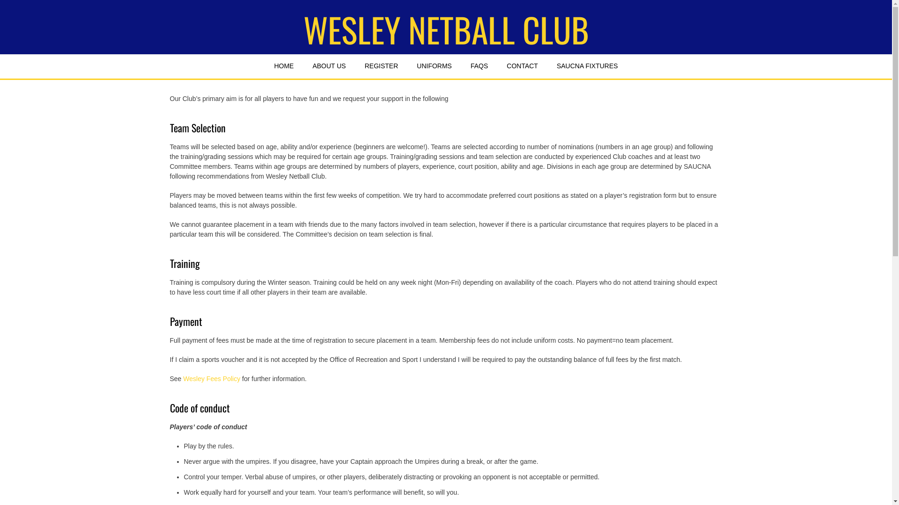  What do you see at coordinates (329, 66) in the screenshot?
I see `ABOUT US` at bounding box center [329, 66].